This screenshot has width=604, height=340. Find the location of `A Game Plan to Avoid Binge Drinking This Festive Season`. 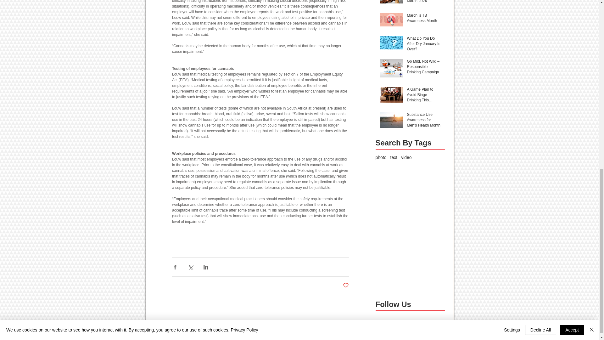

A Game Plan to Avoid Binge Drinking This Festive Season is located at coordinates (424, 96).